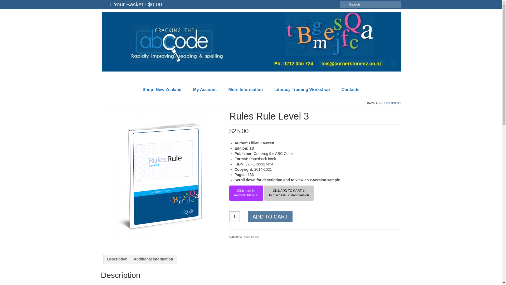 The height and width of the screenshot is (285, 506). Describe the element at coordinates (135, 4) in the screenshot. I see `Rules Books` at that location.